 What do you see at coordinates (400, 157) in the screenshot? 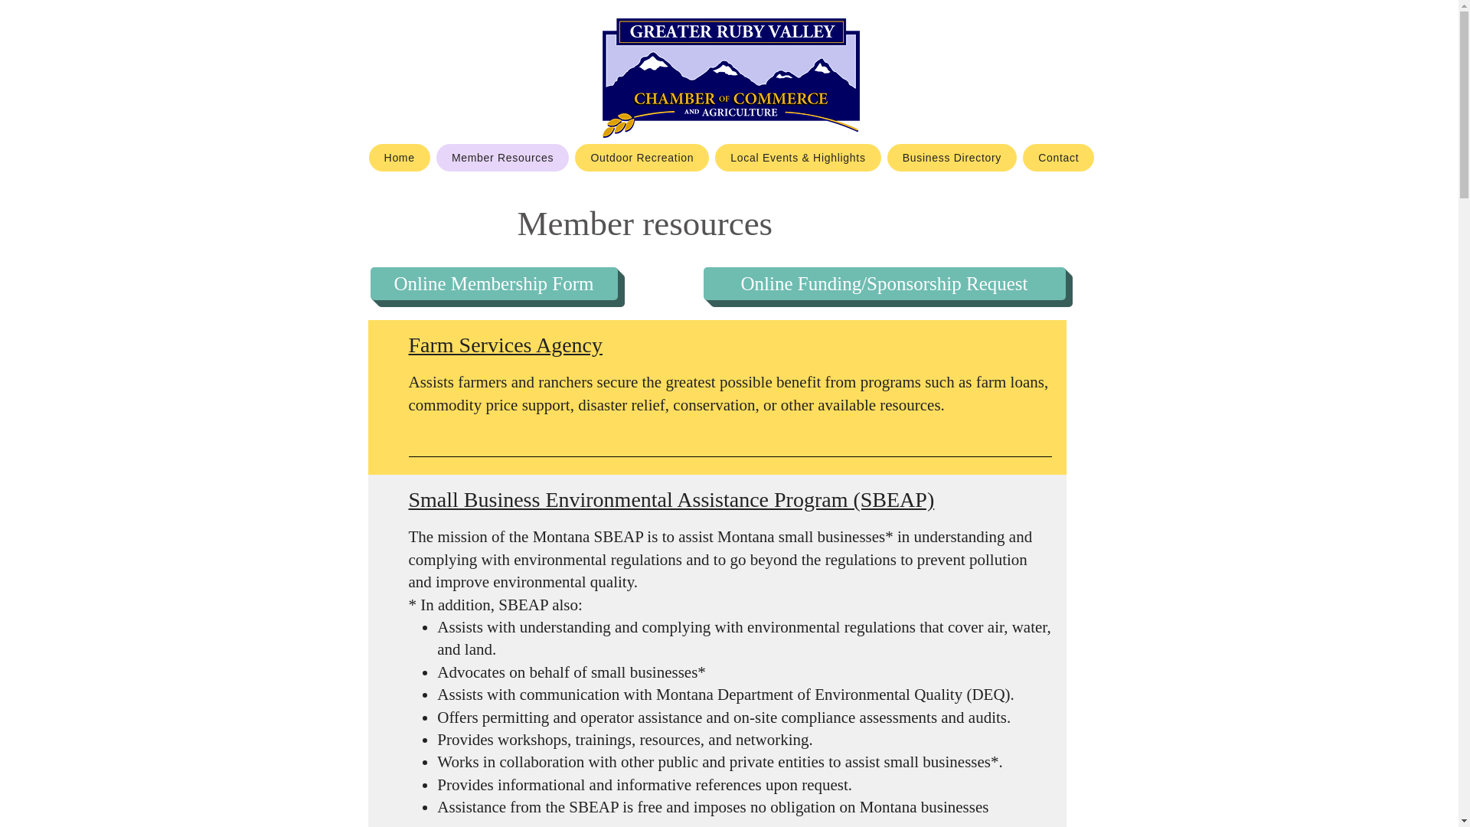
I see `Home` at bounding box center [400, 157].